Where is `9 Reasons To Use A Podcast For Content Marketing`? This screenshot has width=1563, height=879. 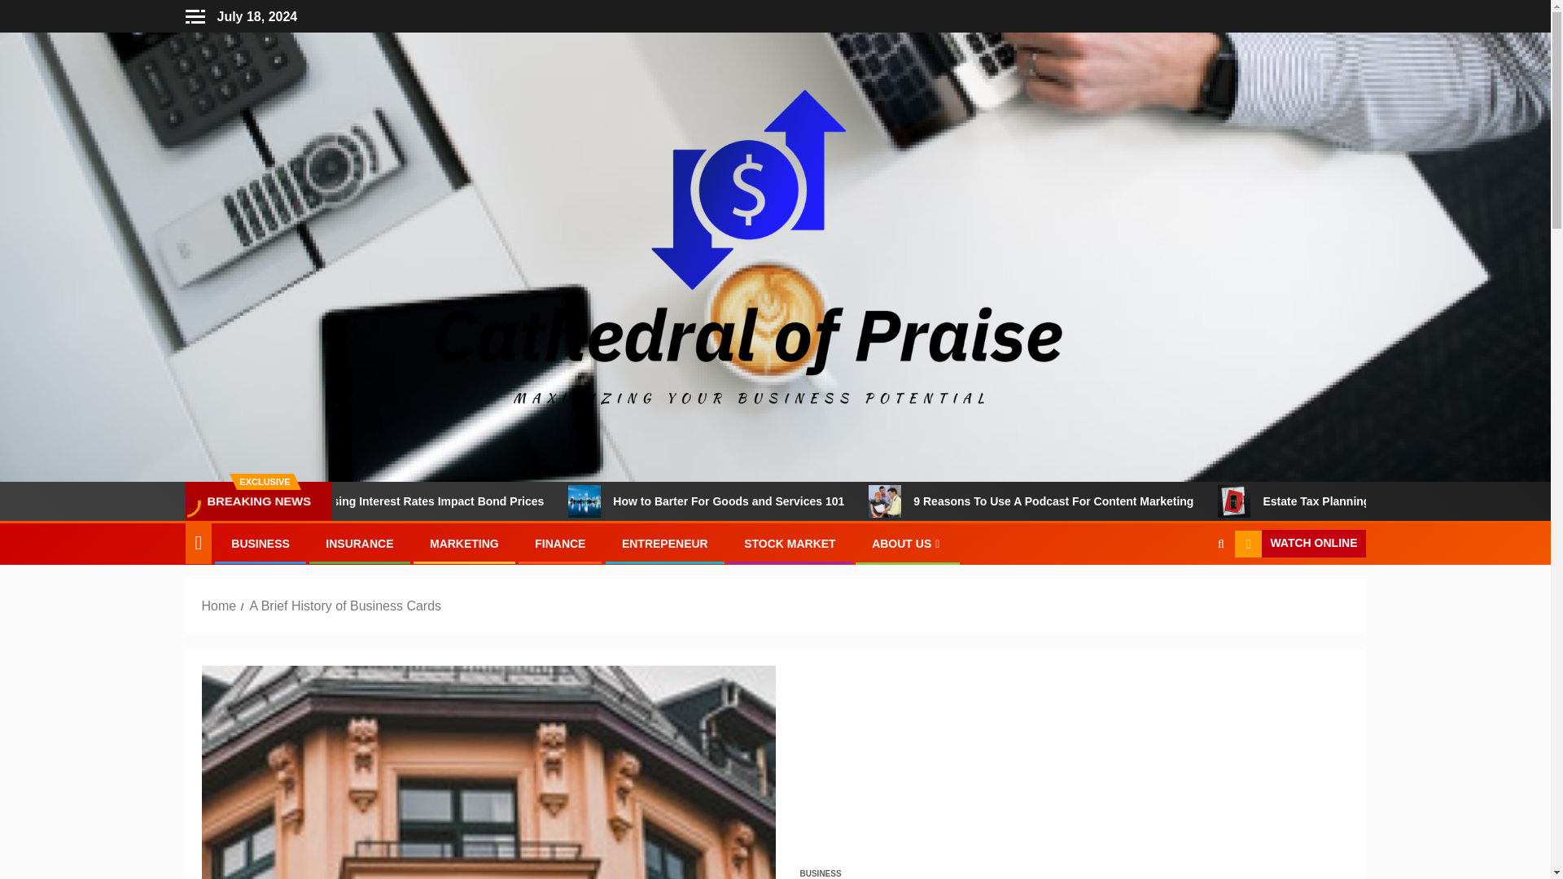
9 Reasons To Use A Podcast For Content Marketing is located at coordinates (948, 501).